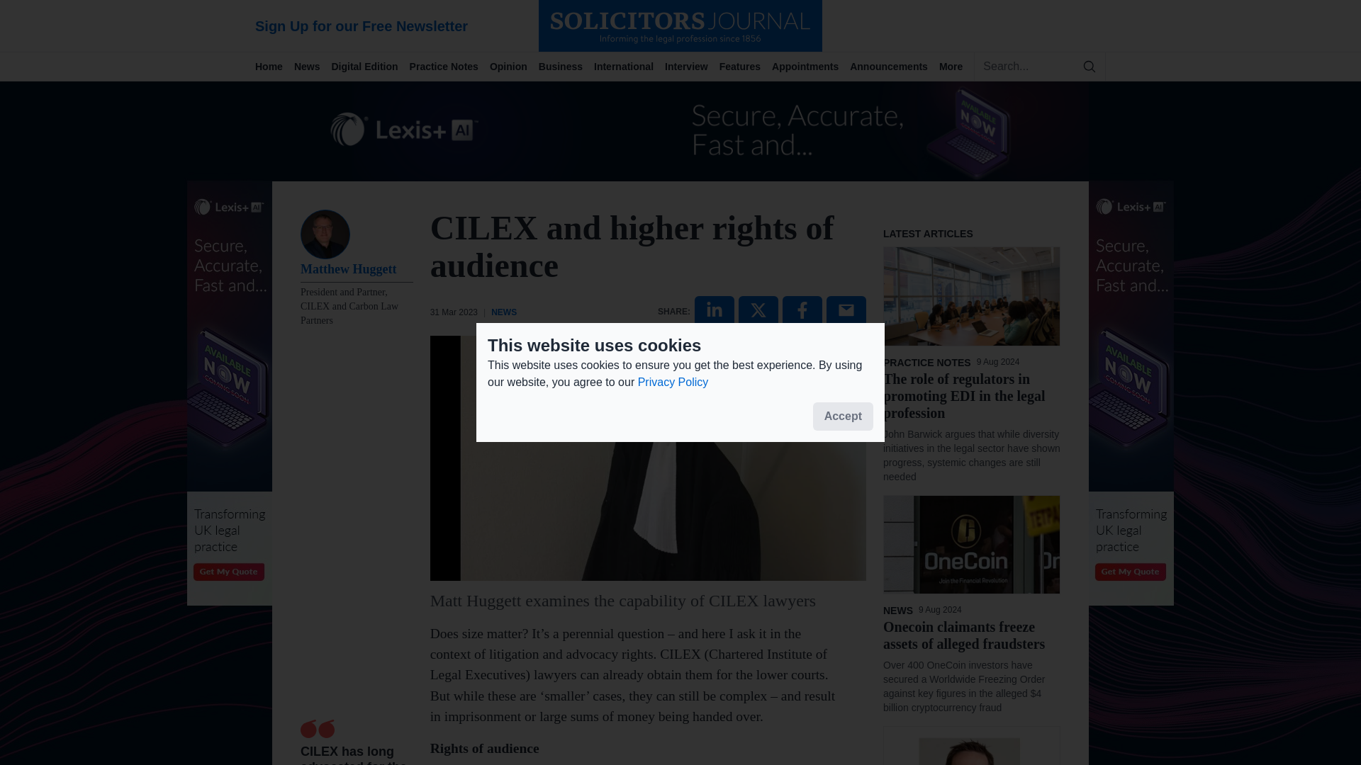  I want to click on Practice Notes, so click(449, 67).